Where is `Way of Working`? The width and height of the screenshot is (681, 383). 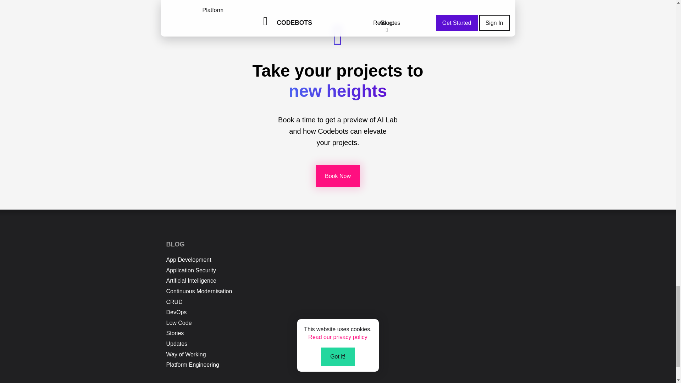
Way of Working is located at coordinates (186, 354).